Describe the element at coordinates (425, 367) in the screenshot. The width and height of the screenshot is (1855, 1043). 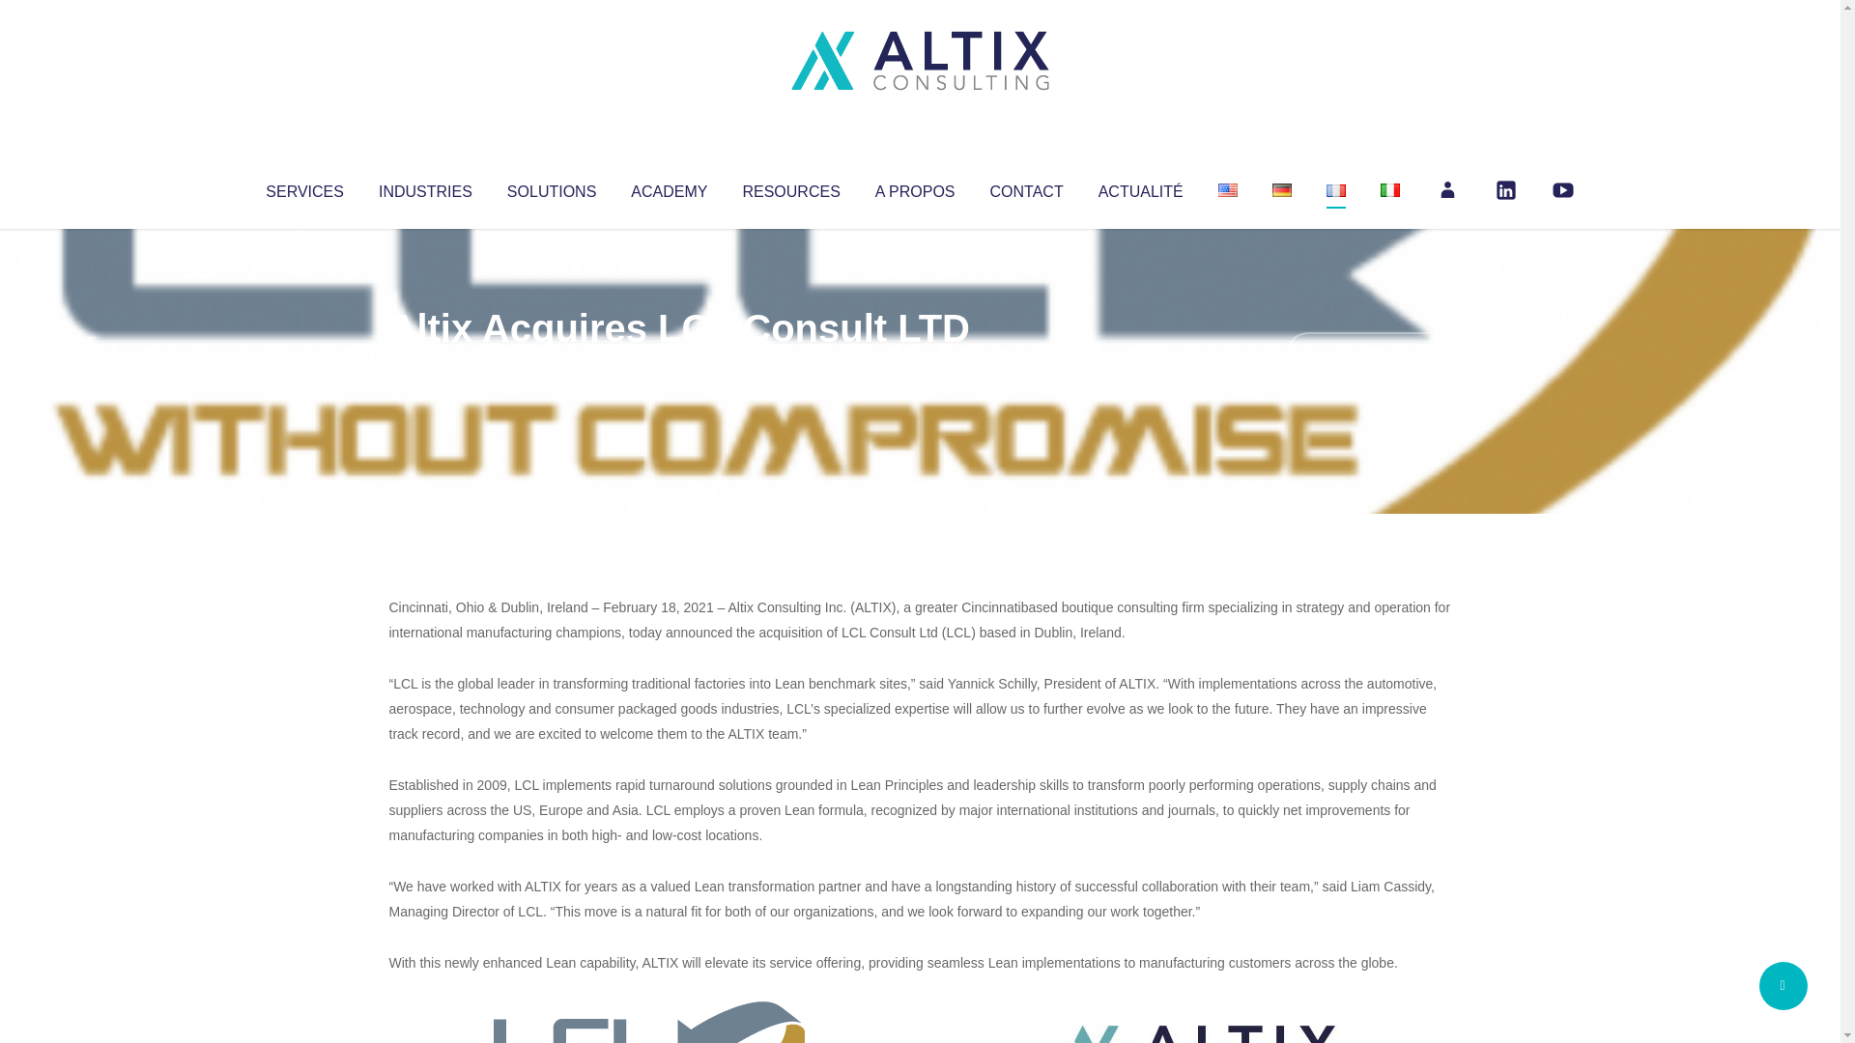
I see `Altix` at that location.